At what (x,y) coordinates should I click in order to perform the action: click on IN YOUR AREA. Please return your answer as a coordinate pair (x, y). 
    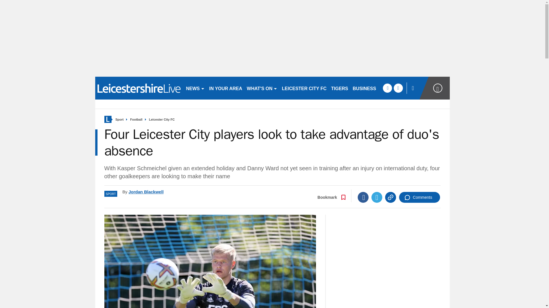
    Looking at the image, I should click on (226, 88).